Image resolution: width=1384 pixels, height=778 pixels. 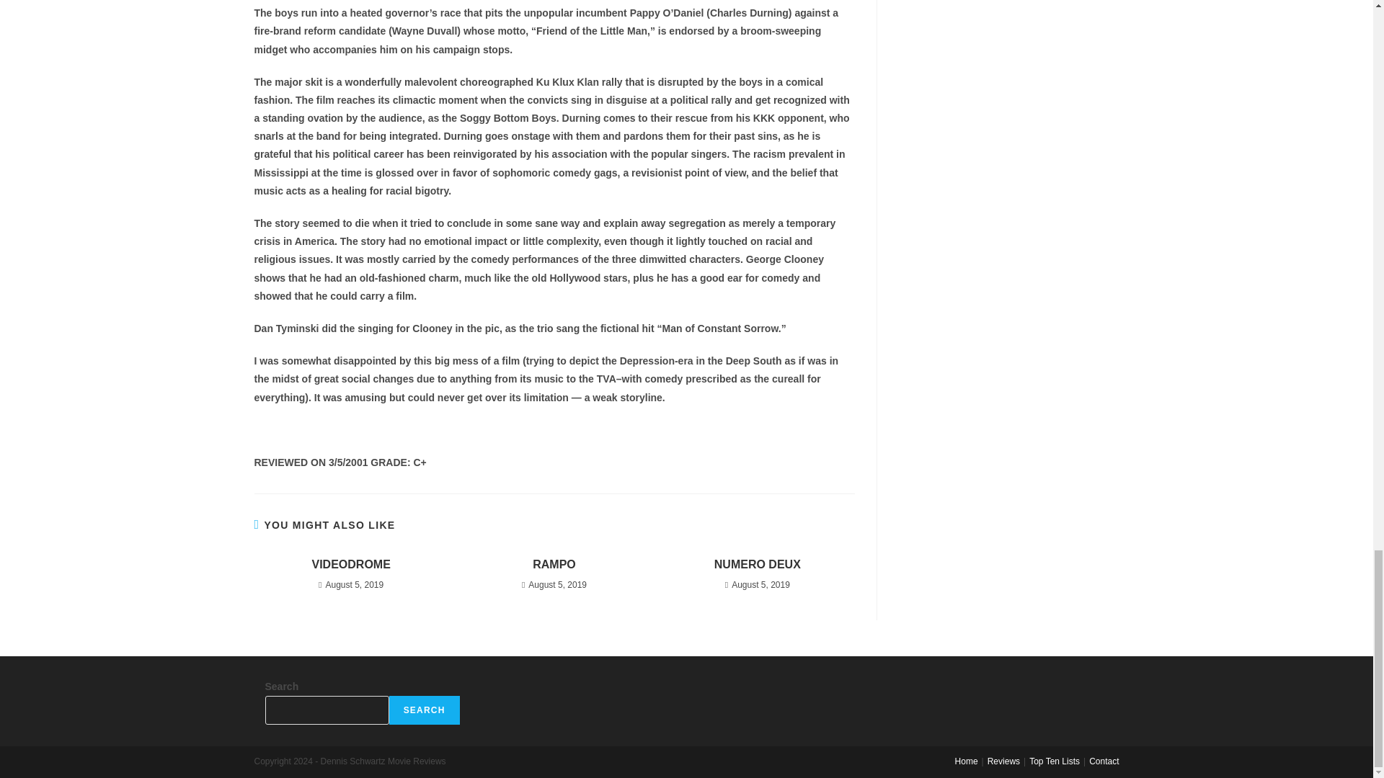 I want to click on Reviews, so click(x=1003, y=761).